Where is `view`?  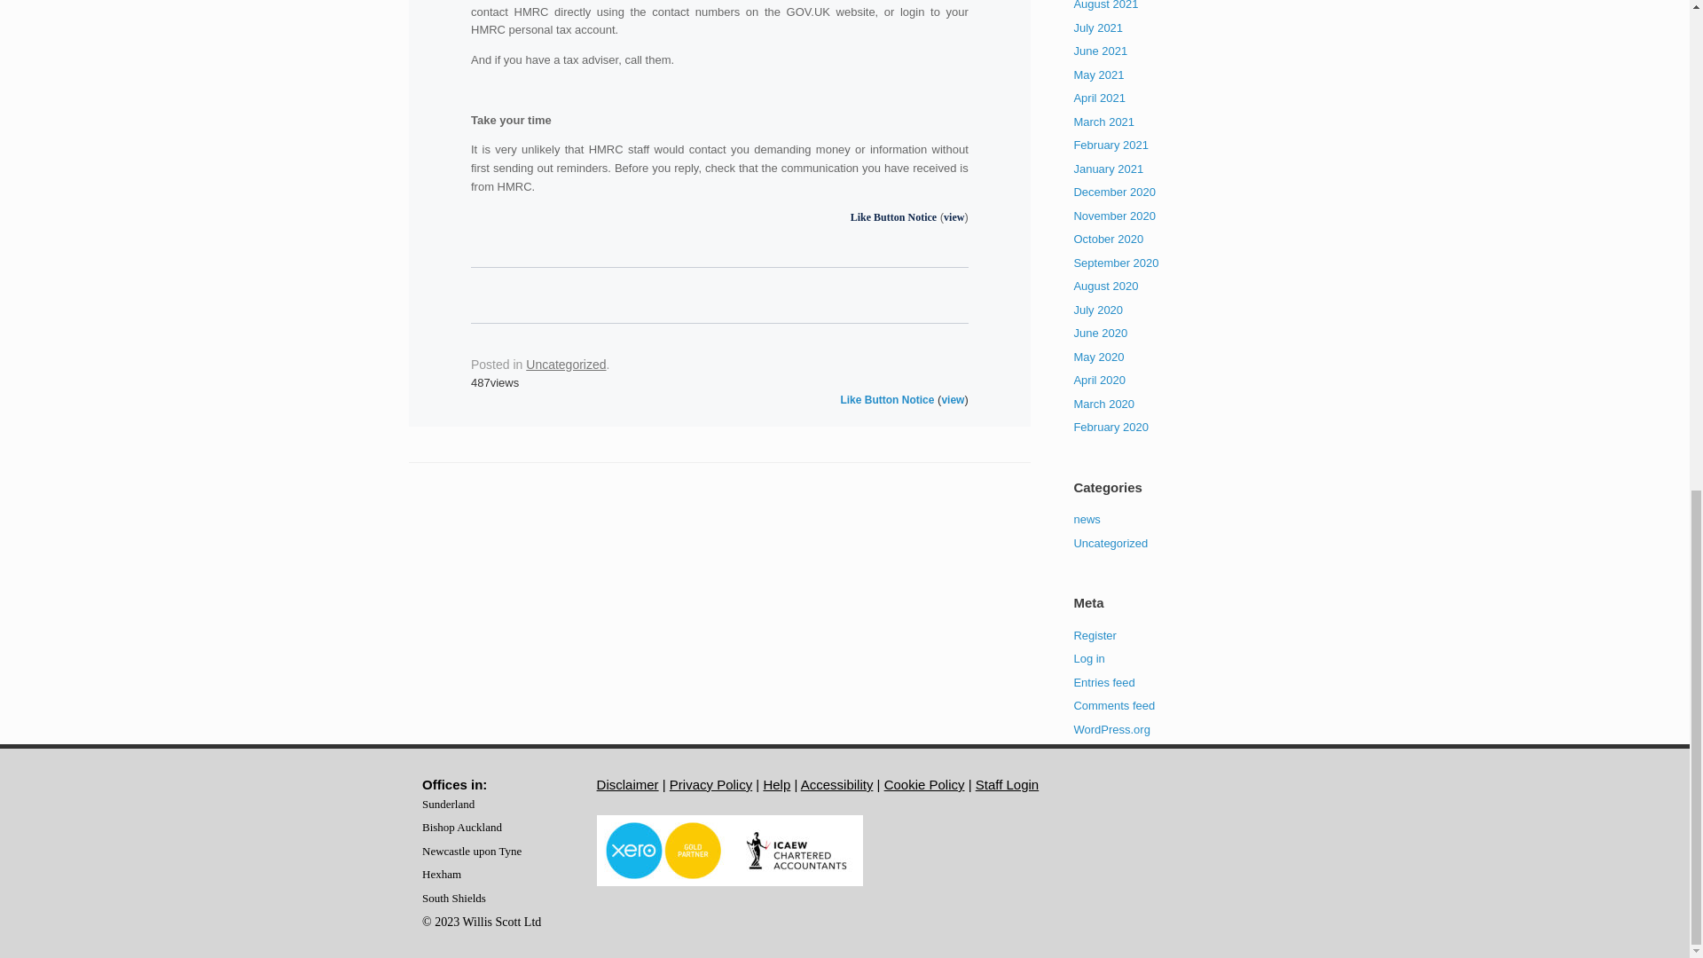
view is located at coordinates (953, 216).